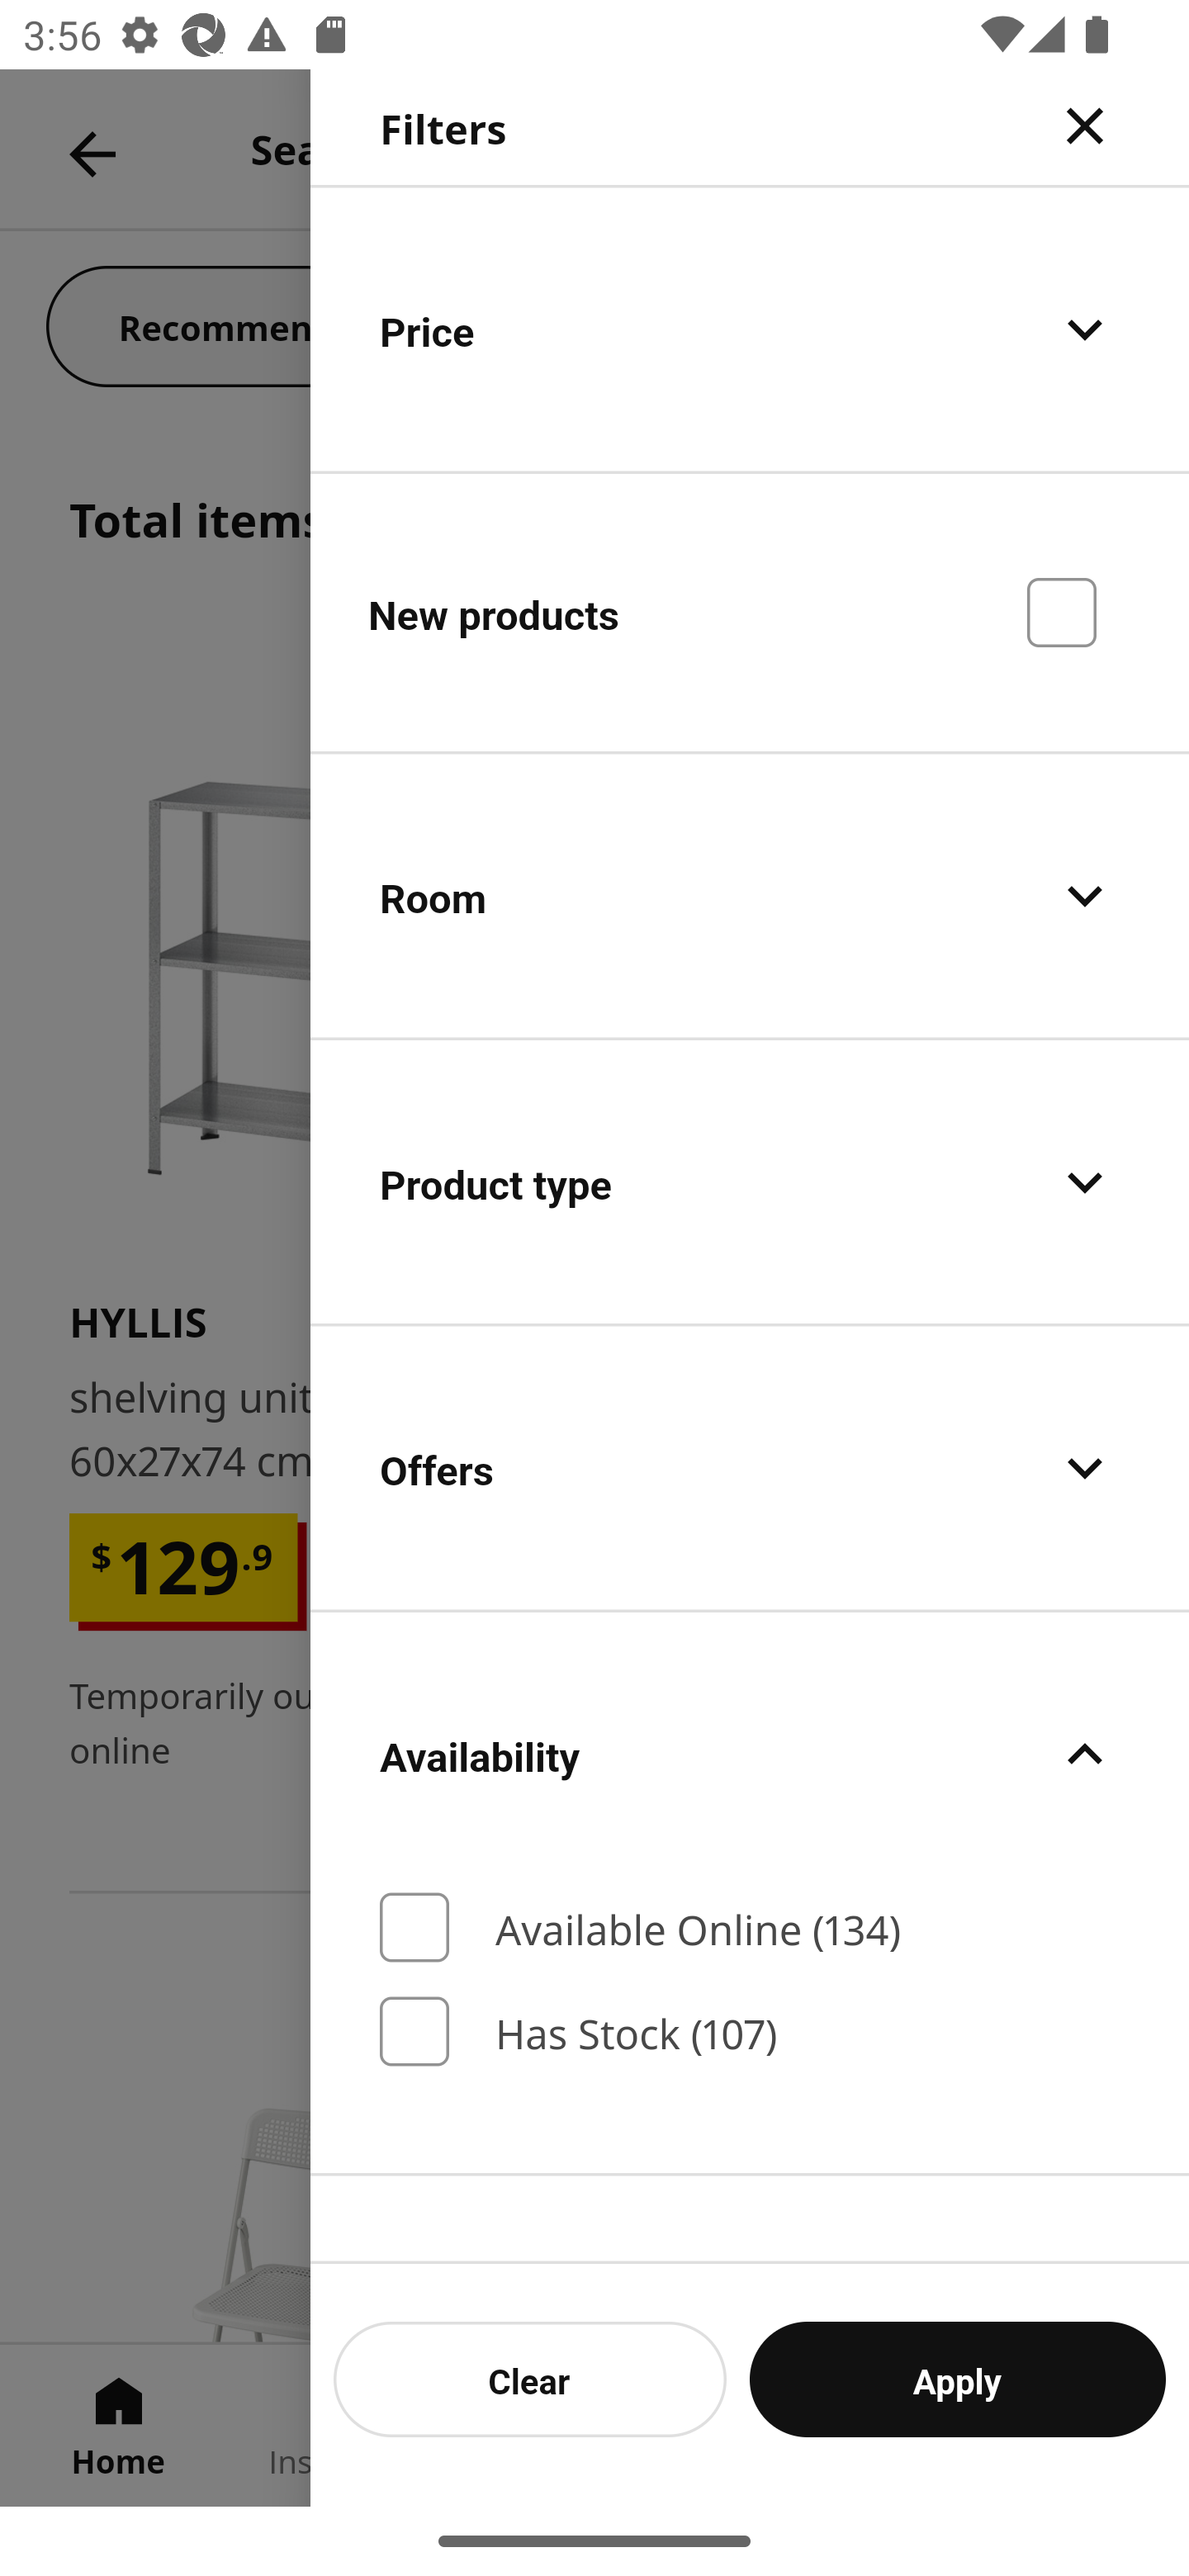 The width and height of the screenshot is (1189, 2576). I want to click on Product type, so click(750, 1182).